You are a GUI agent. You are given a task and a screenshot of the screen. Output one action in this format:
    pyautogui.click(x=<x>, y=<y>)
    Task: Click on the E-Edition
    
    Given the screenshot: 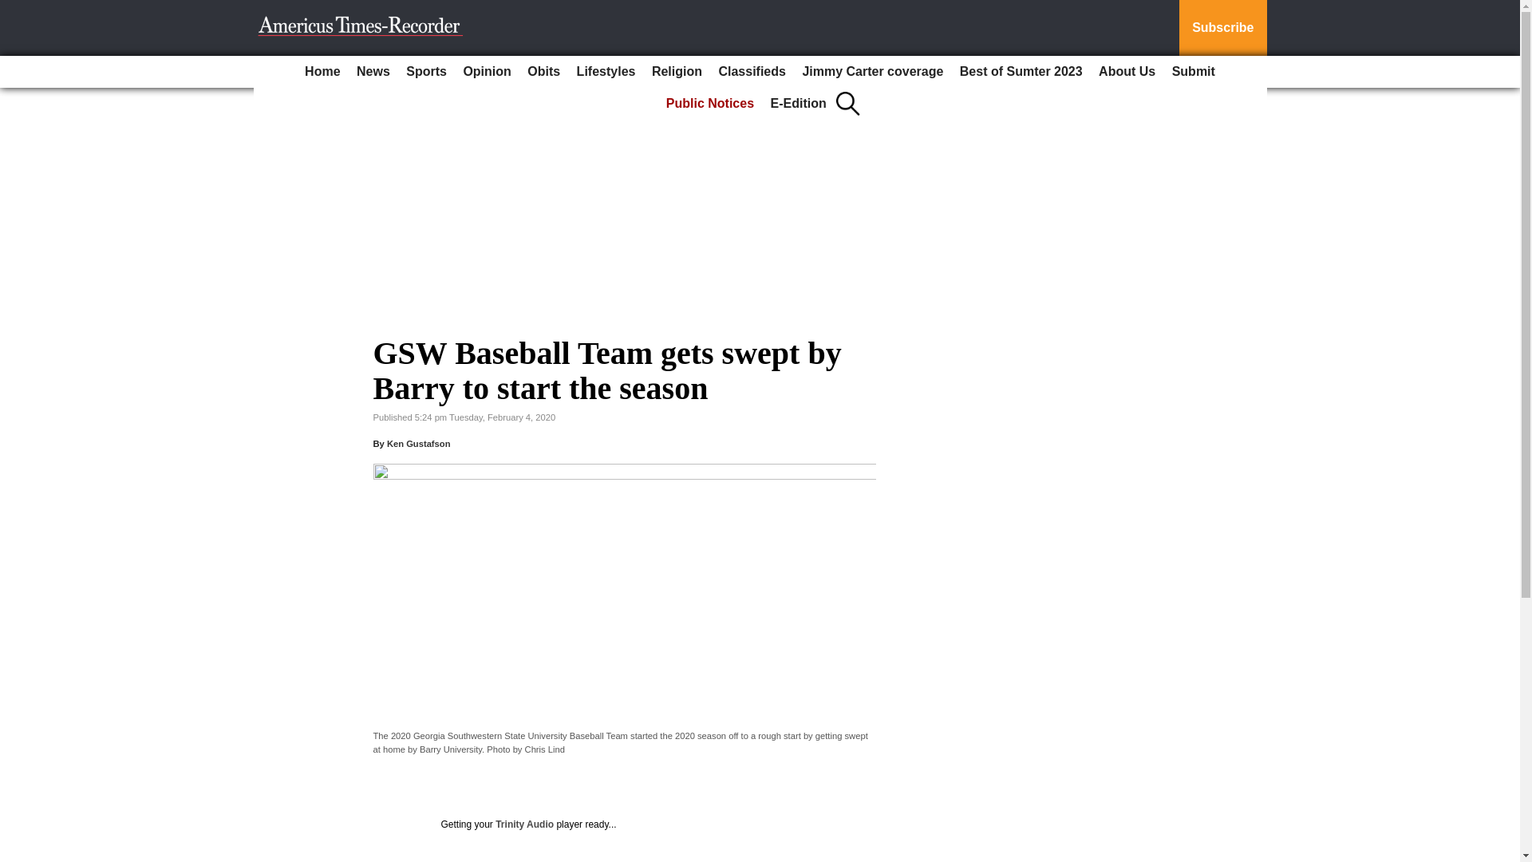 What is the action you would take?
    pyautogui.click(x=799, y=104)
    